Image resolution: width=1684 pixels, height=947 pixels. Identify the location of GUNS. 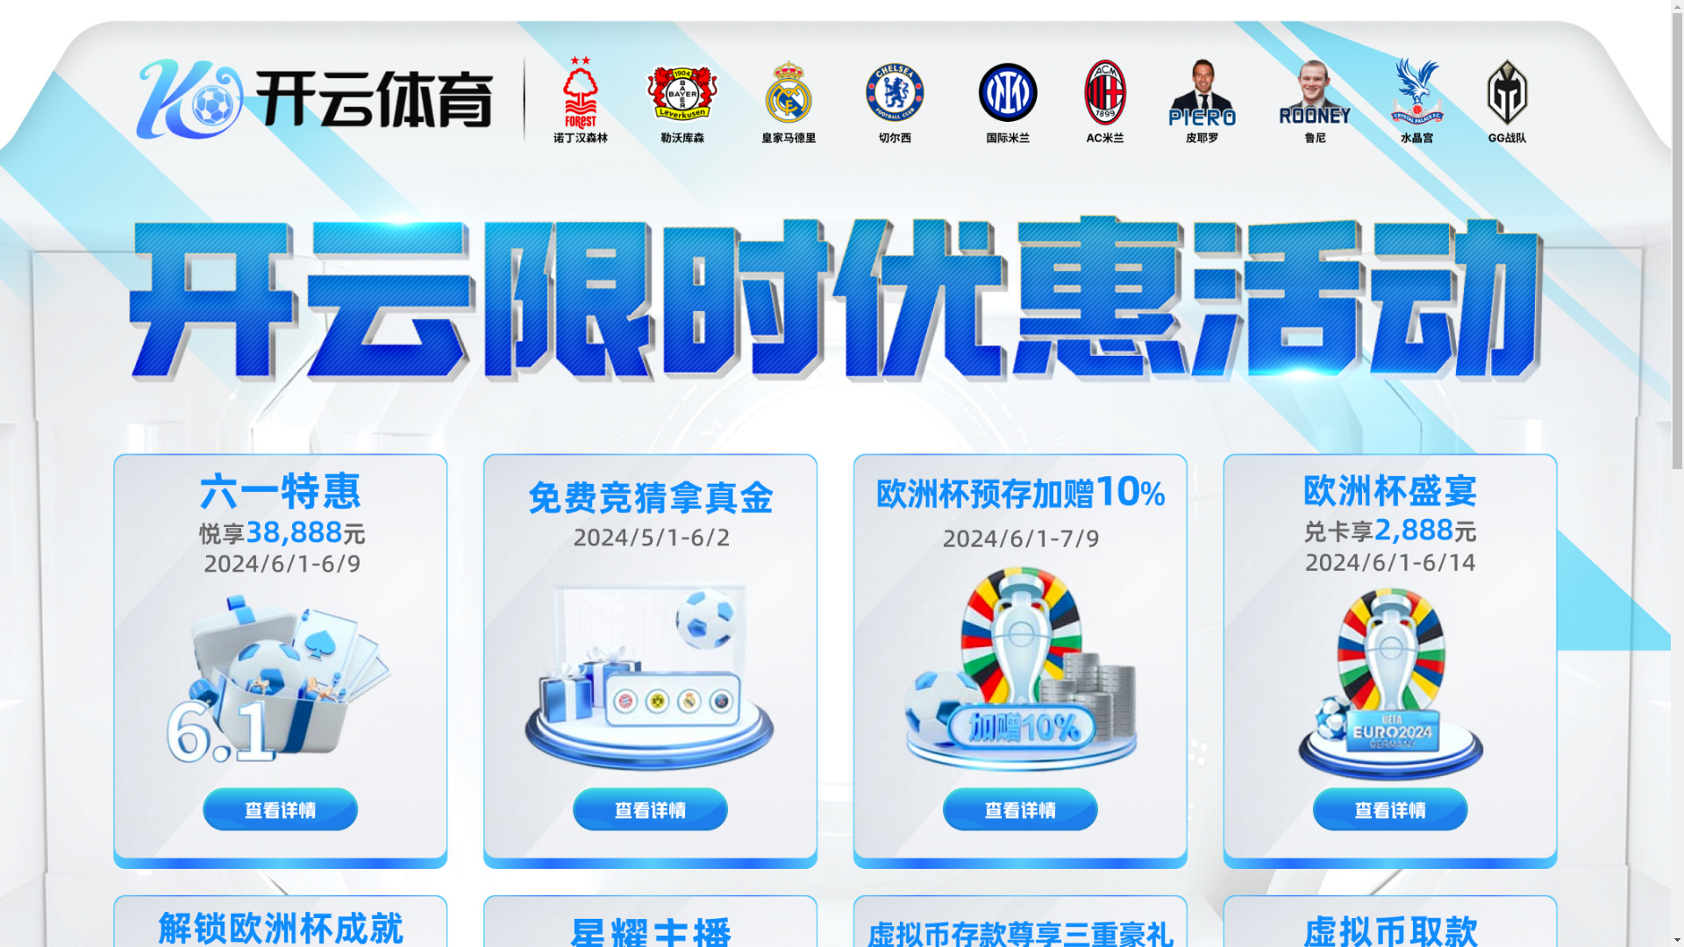
(560, 72).